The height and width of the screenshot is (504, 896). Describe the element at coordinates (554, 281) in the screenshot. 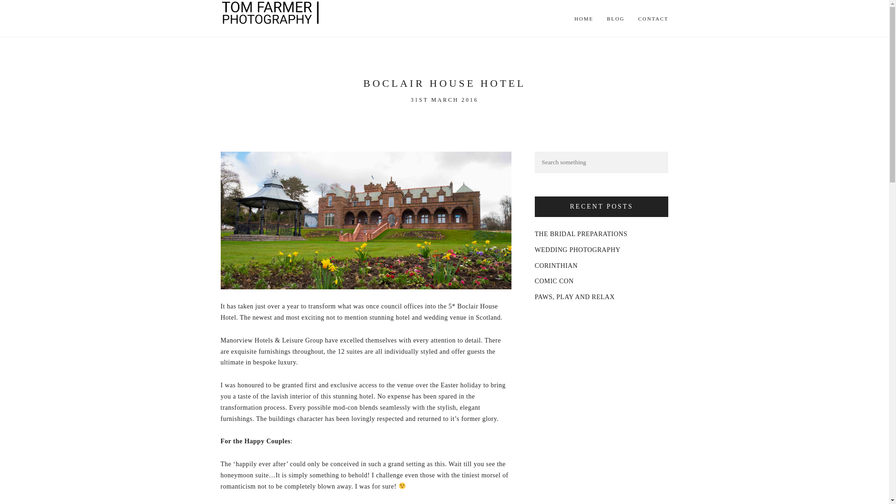

I see `COMIC CON` at that location.